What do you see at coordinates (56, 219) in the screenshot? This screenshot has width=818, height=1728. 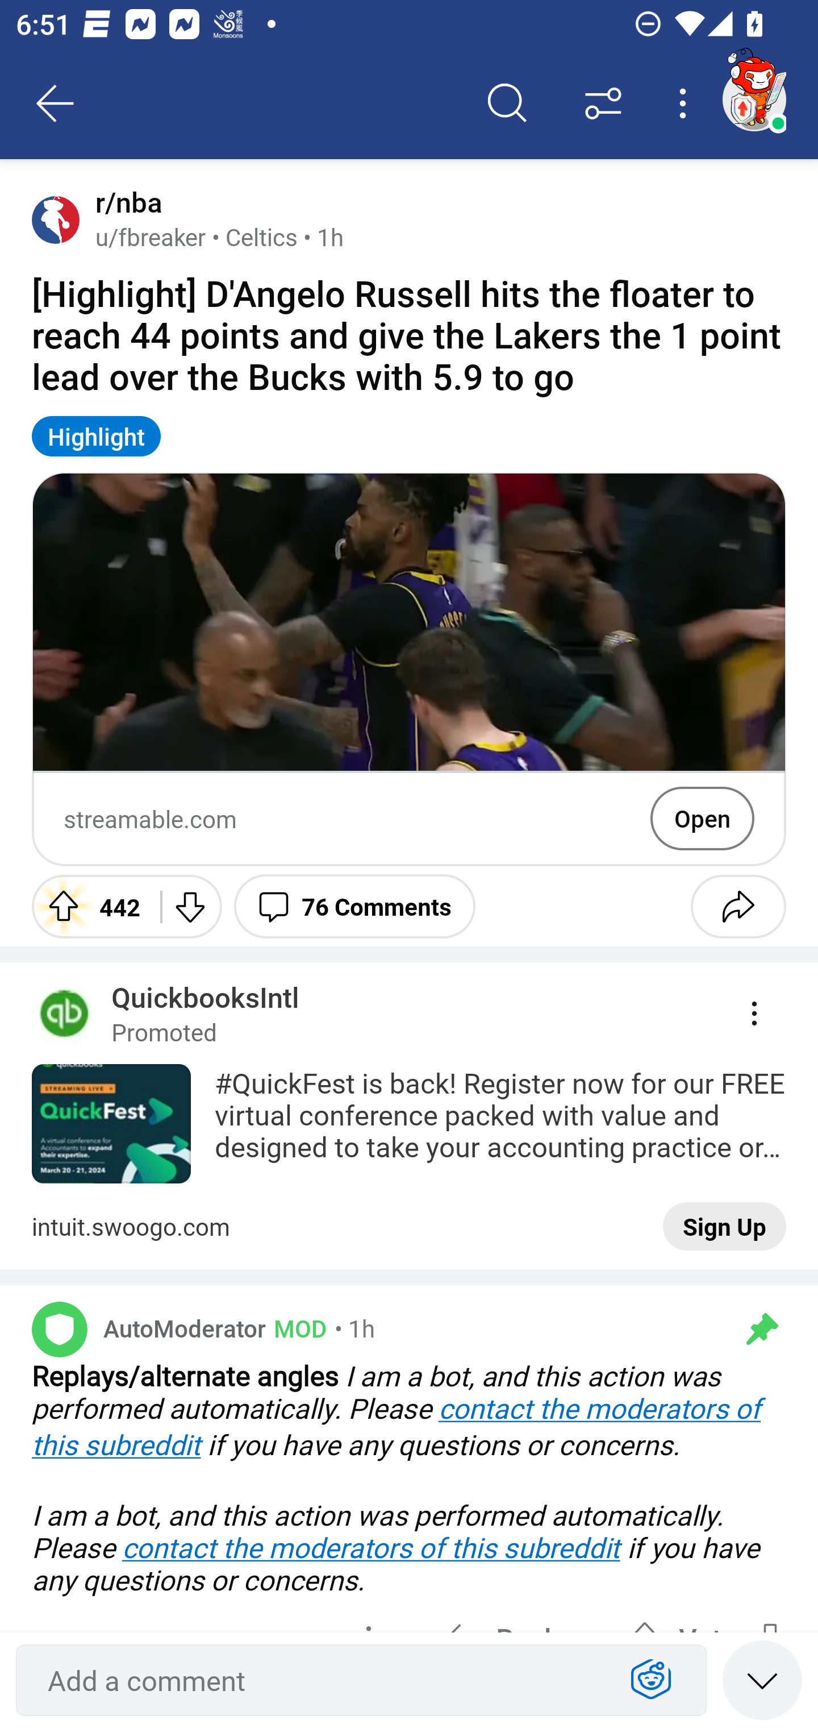 I see `Avatar` at bounding box center [56, 219].